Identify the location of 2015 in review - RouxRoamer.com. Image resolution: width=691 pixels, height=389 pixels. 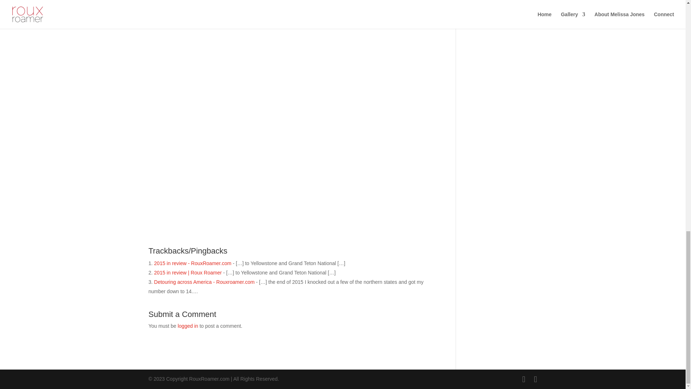
(193, 263).